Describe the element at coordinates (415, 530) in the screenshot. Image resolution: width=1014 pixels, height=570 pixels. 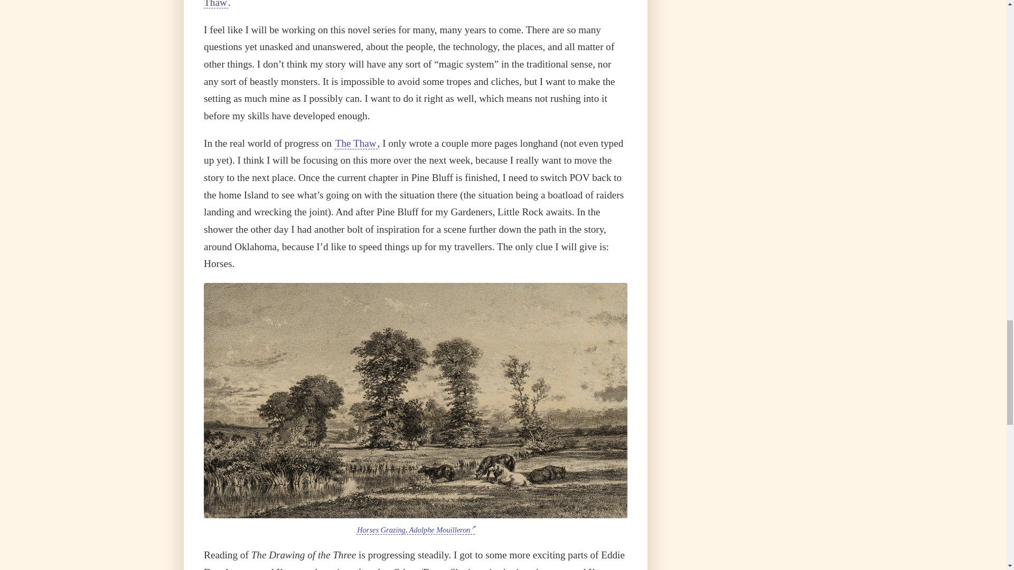
I see `Horses Grazing, Adolphe Mouilleron` at that location.